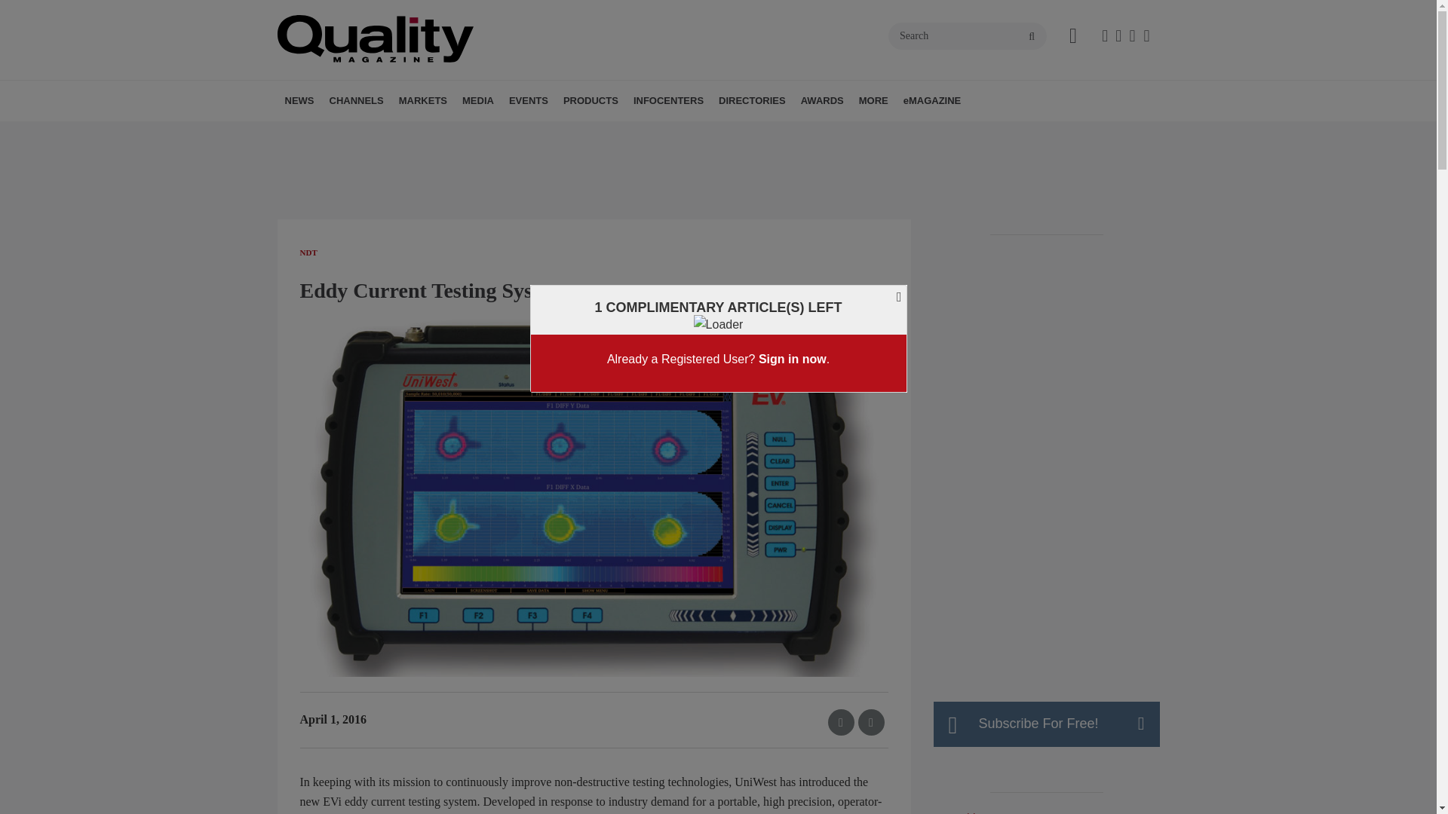 This screenshot has height=814, width=1448. What do you see at coordinates (415, 133) in the screenshot?
I see `AUTOMATION` at bounding box center [415, 133].